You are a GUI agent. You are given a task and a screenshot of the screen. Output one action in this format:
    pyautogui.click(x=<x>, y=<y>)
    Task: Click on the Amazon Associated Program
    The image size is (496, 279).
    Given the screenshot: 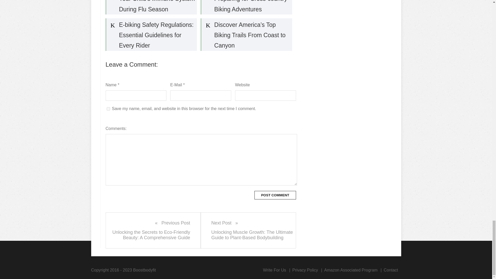 What is the action you would take?
    pyautogui.click(x=351, y=270)
    